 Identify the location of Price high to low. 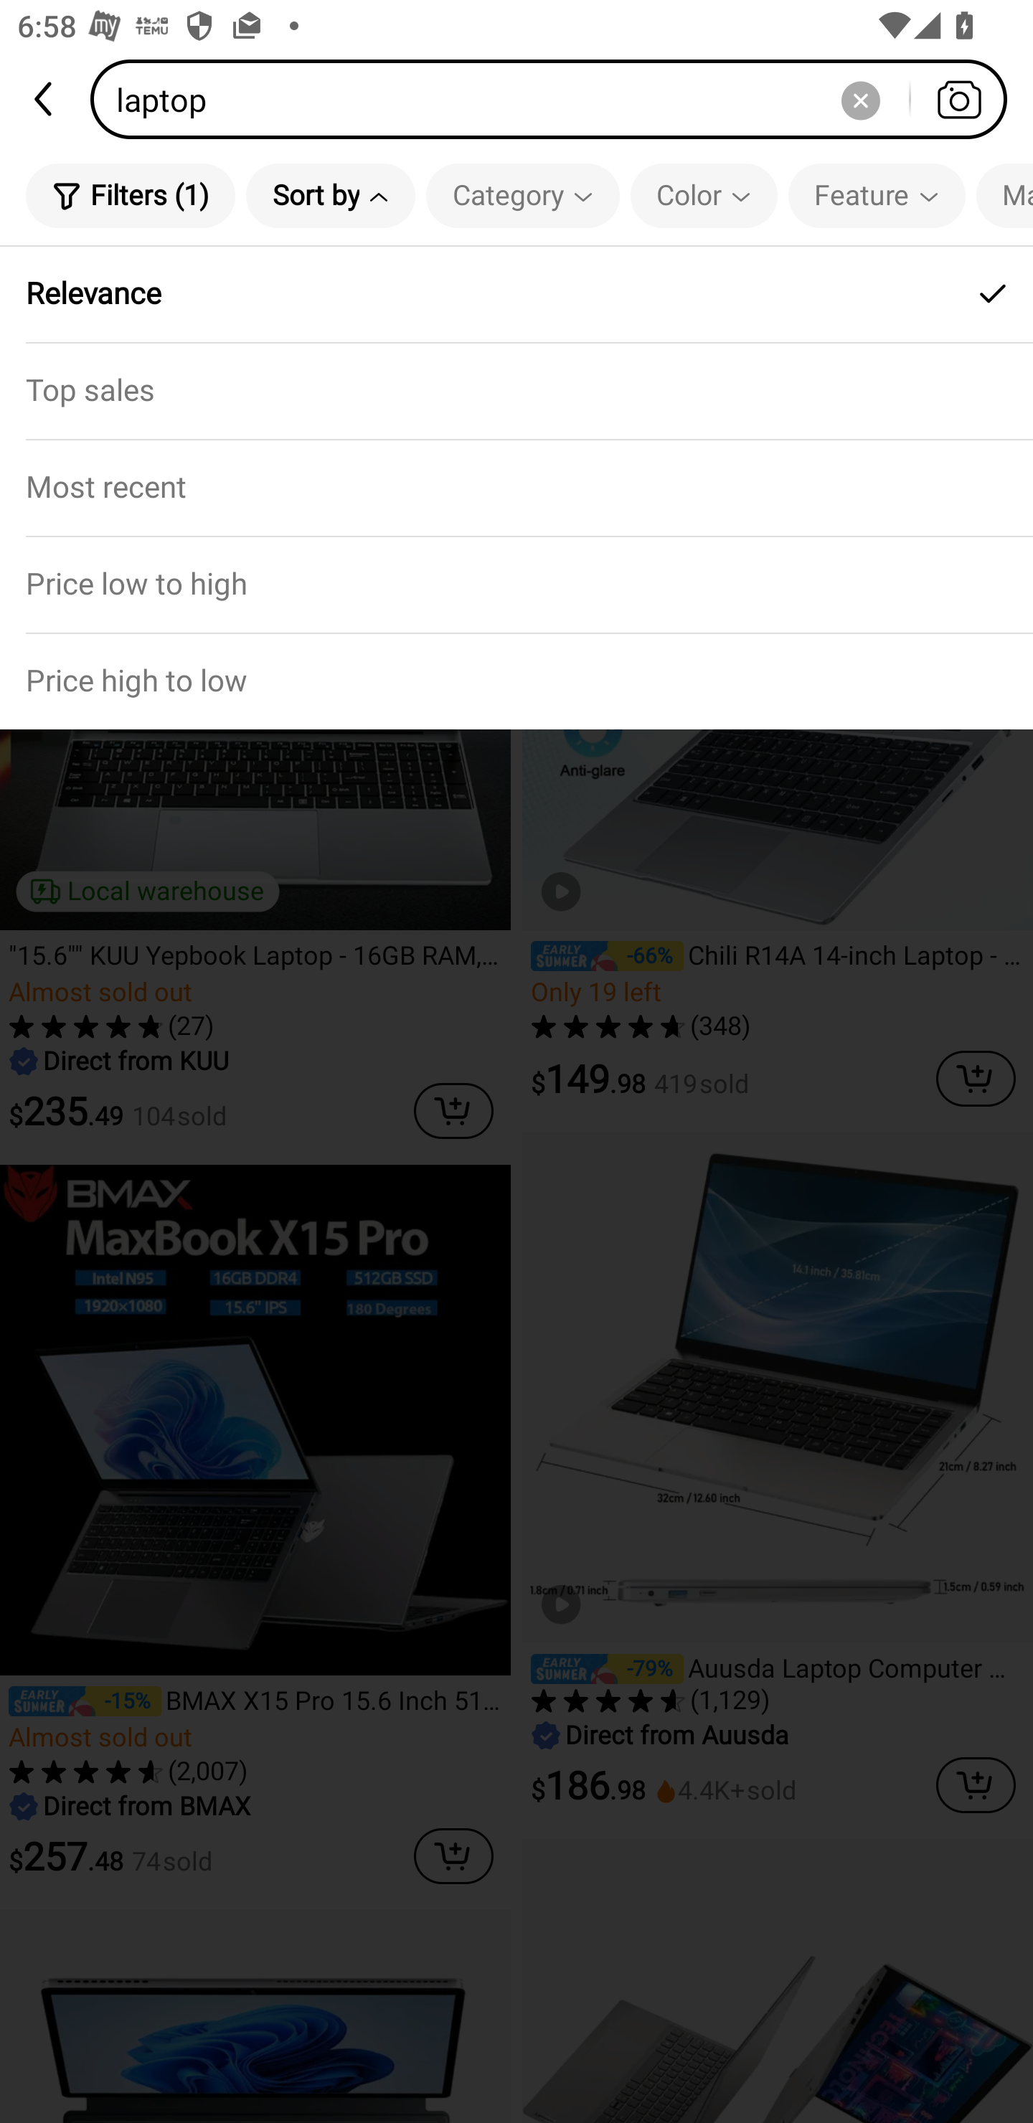
(516, 681).